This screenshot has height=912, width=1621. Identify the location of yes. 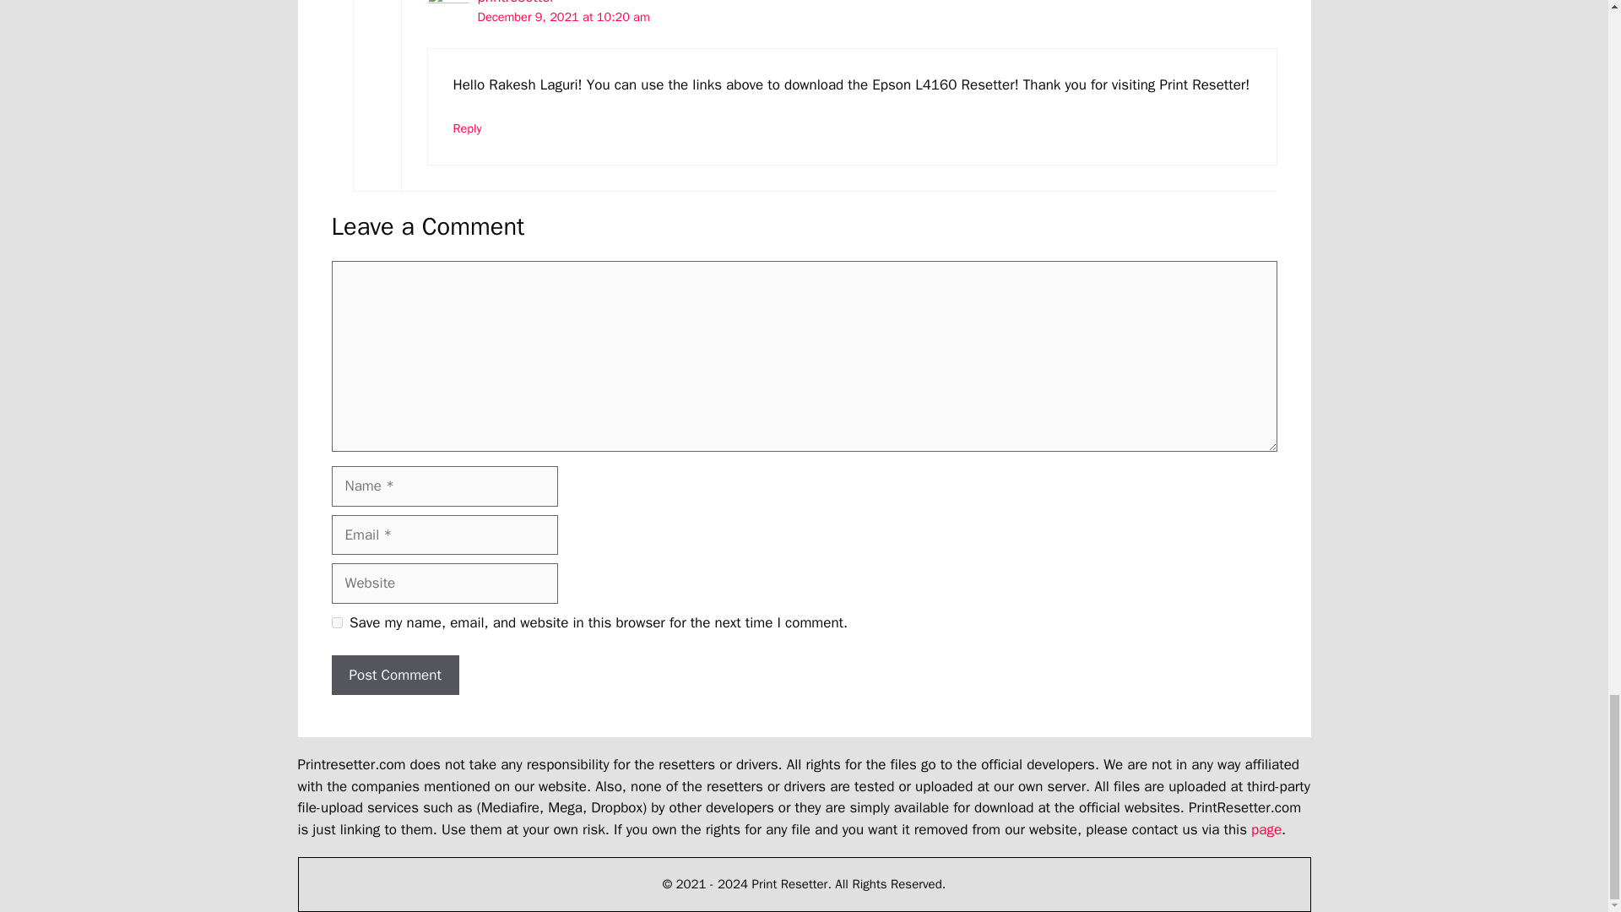
(336, 623).